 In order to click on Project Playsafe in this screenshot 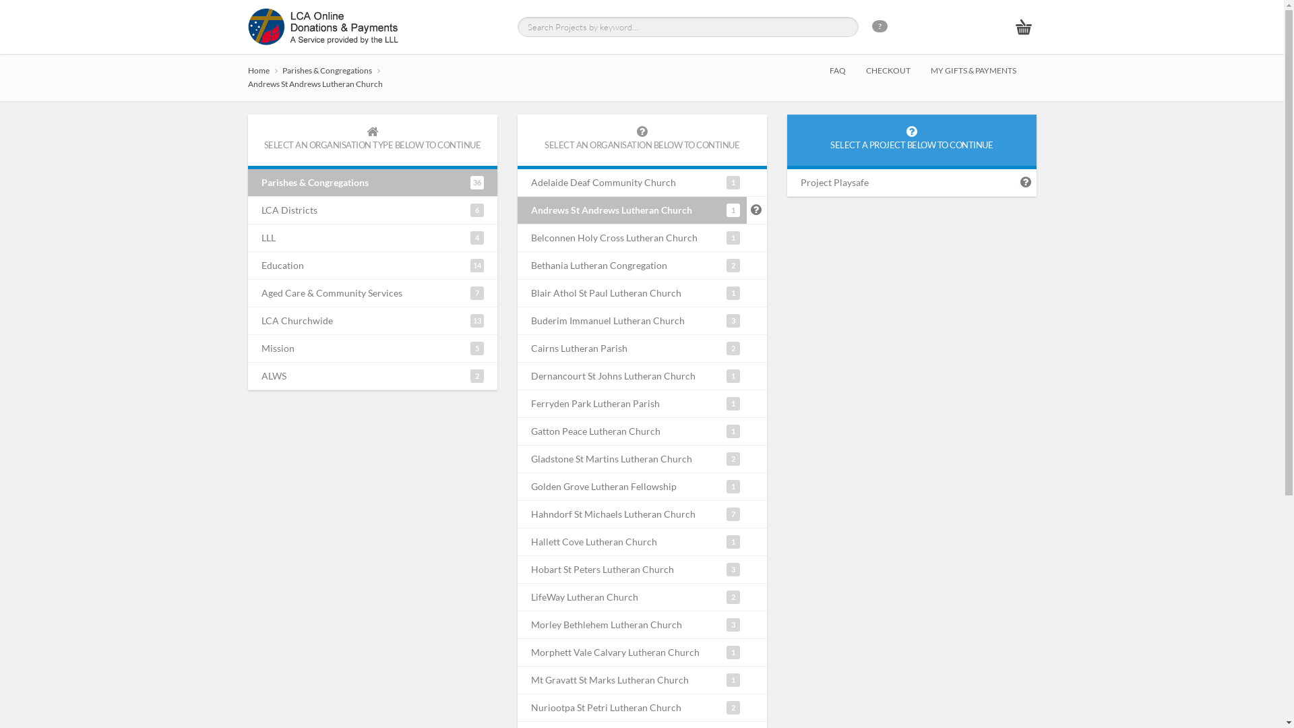, I will do `click(902, 183)`.